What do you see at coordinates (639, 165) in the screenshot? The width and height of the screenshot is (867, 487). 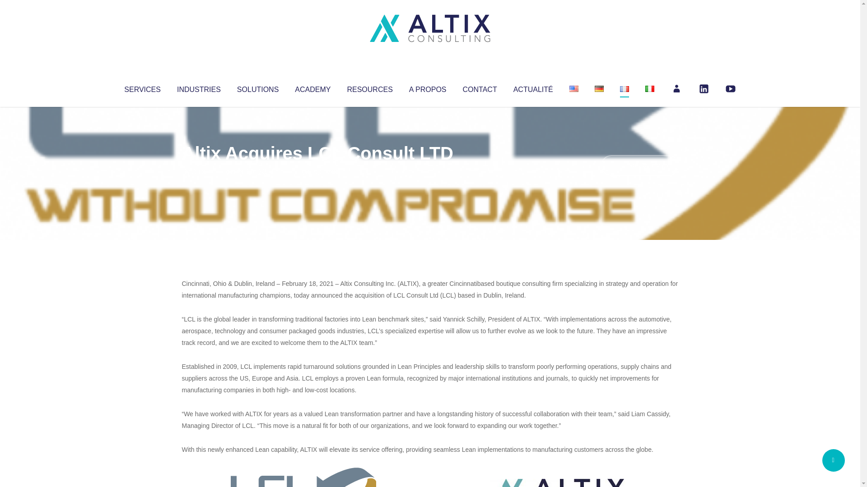 I see `No Comments` at bounding box center [639, 165].